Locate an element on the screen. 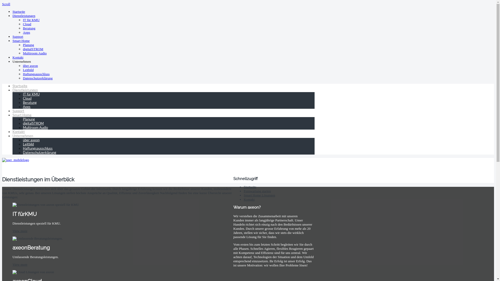 Image resolution: width=500 pixels, height=281 pixels. Unternehmen is located at coordinates (22, 61).